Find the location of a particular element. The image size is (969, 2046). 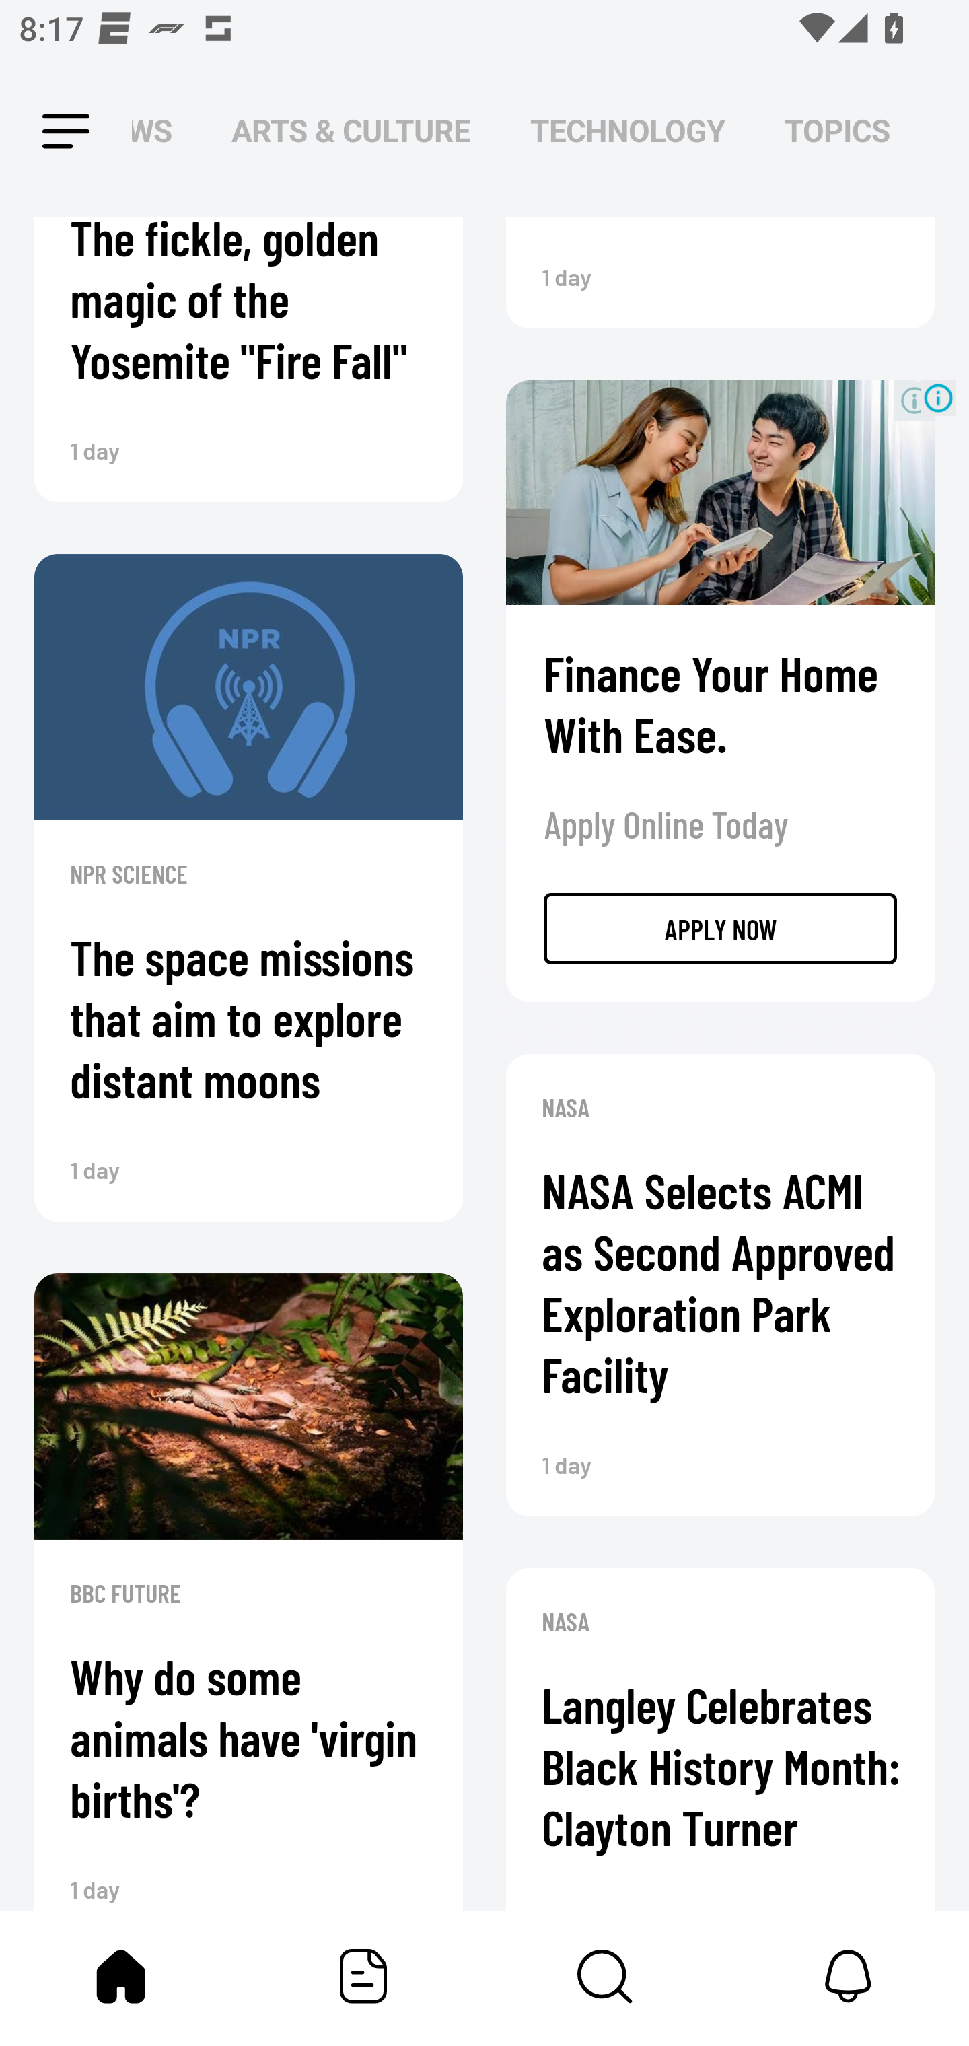

Notifications is located at coordinates (848, 1976).